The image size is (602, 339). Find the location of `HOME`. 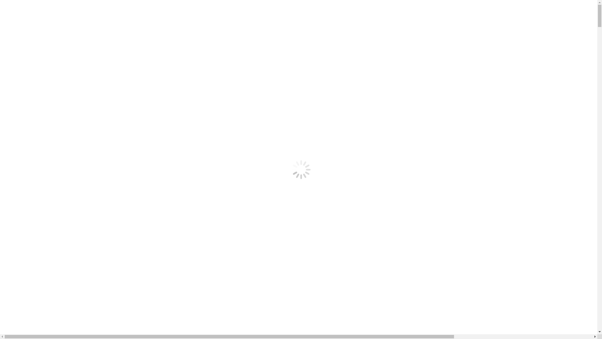

HOME is located at coordinates (23, 33).